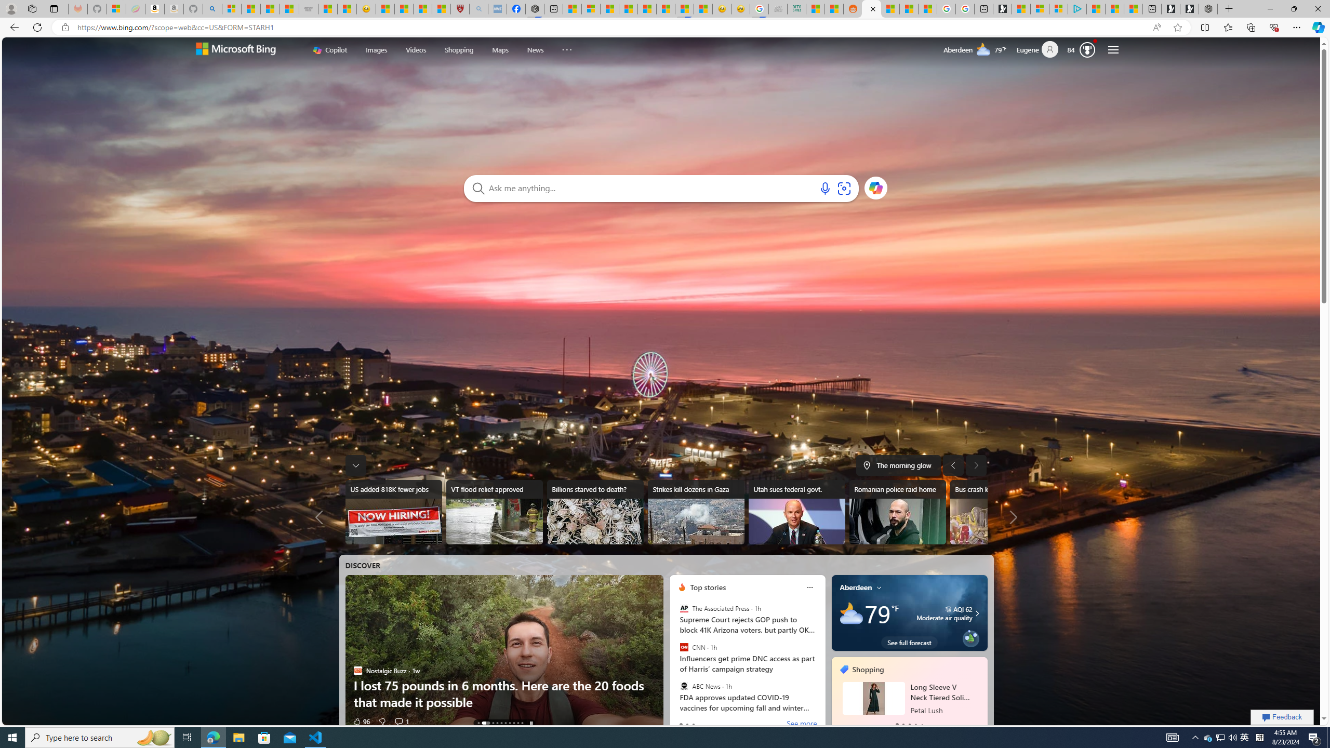 The width and height of the screenshot is (1330, 748). What do you see at coordinates (684, 647) in the screenshot?
I see `CNN` at bounding box center [684, 647].